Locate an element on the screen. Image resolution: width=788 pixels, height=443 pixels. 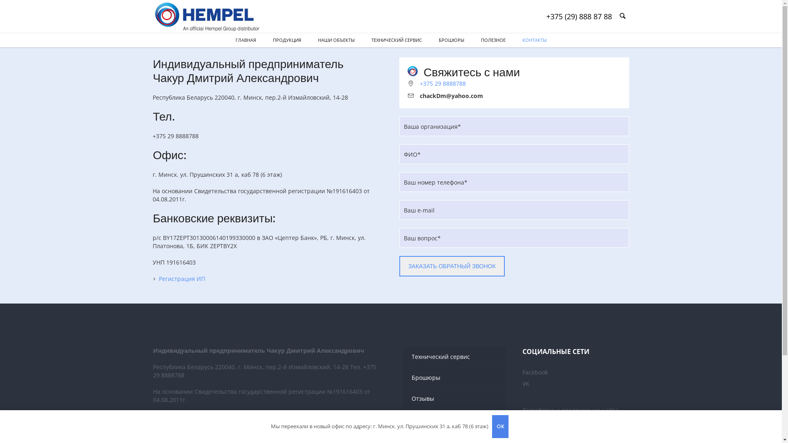
OK is located at coordinates (500, 427).